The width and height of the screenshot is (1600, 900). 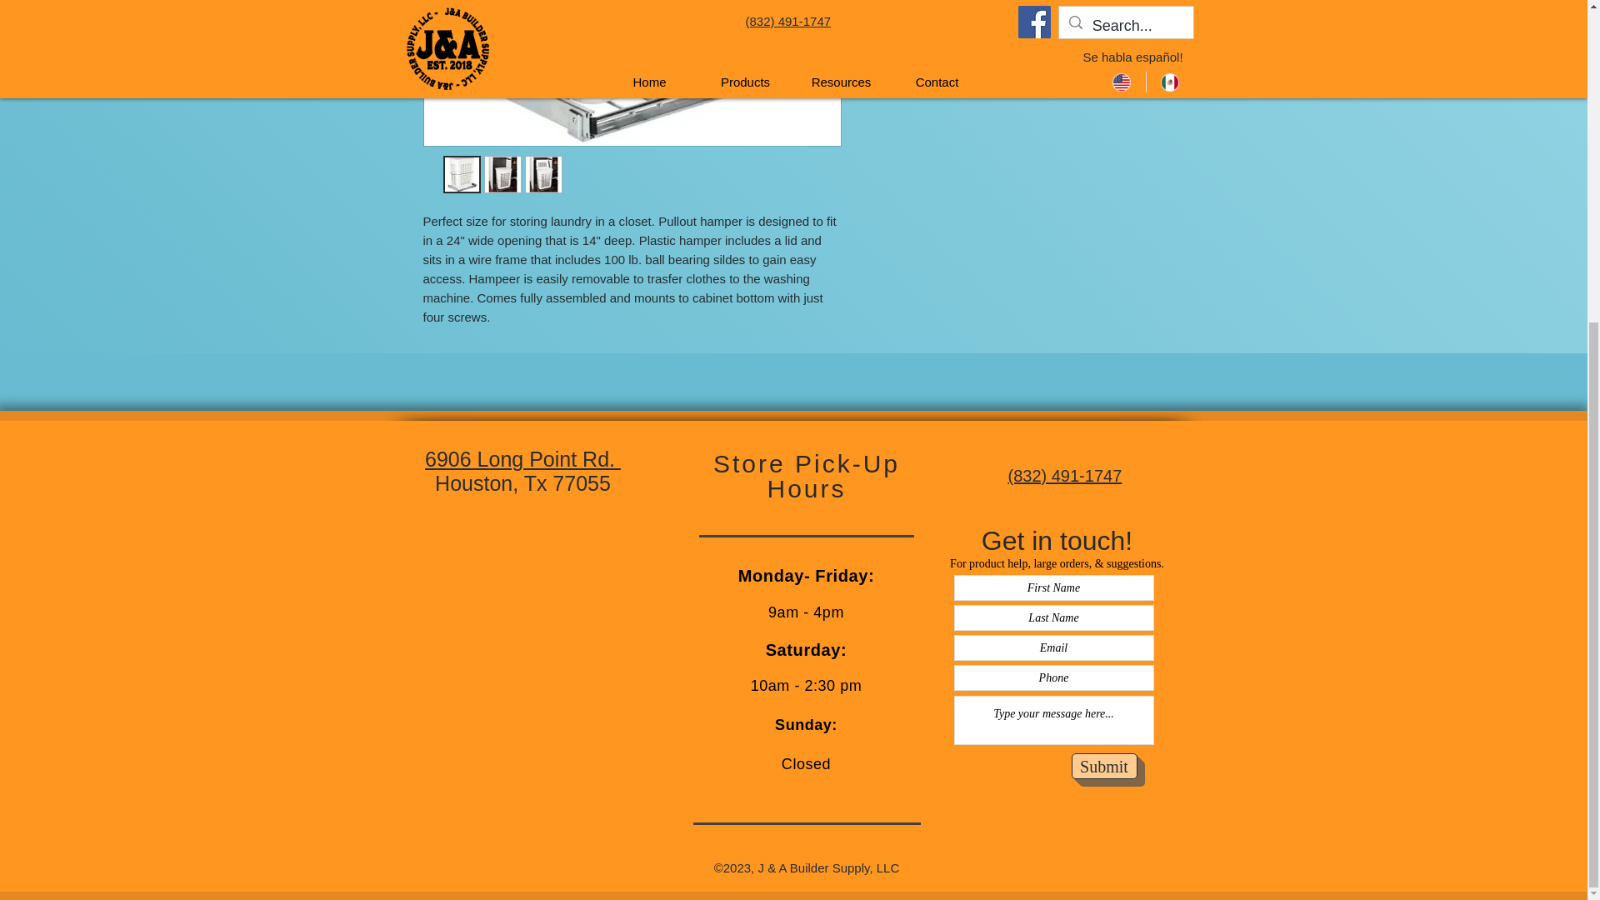 I want to click on Submit, so click(x=1105, y=766).